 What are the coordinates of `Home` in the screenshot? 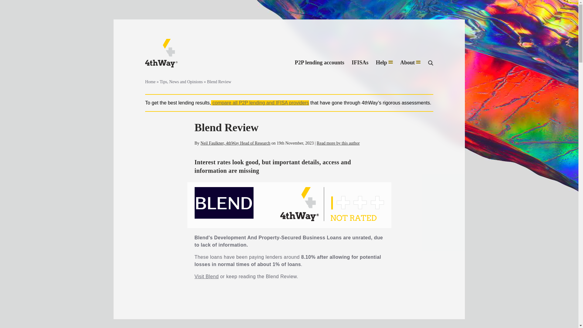 It's located at (150, 82).